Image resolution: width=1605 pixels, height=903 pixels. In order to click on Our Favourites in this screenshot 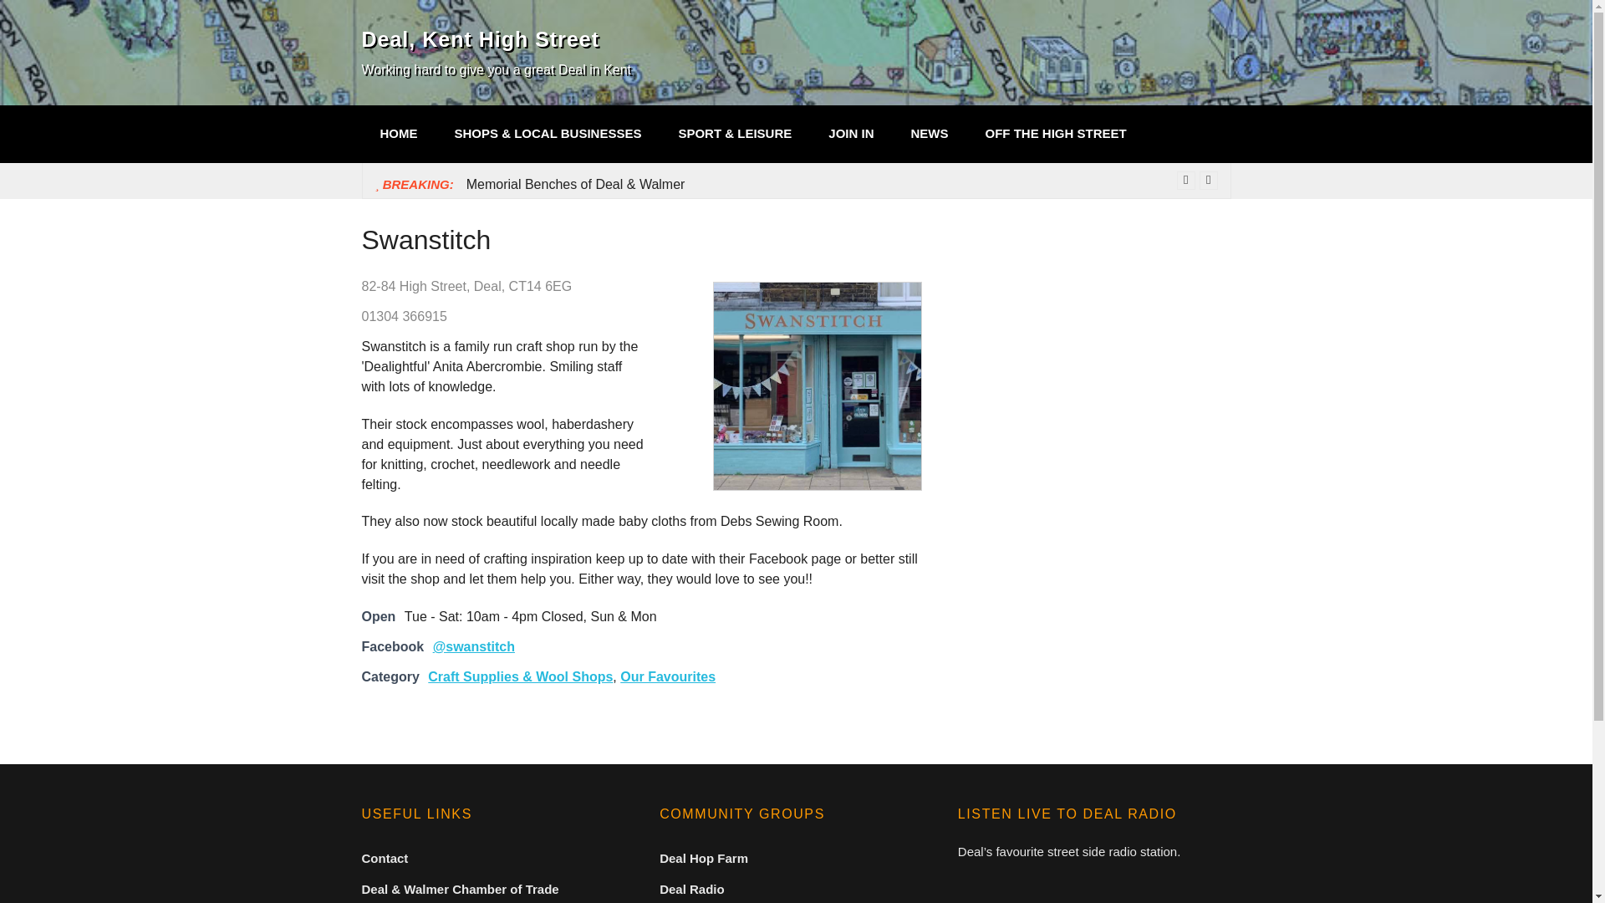, I will do `click(667, 676)`.